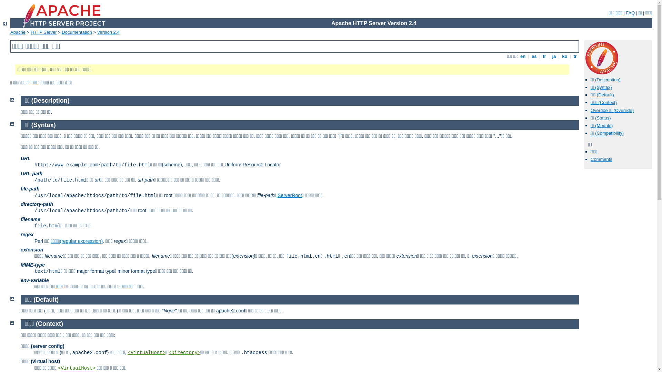  What do you see at coordinates (545, 56) in the screenshot?
I see ` fr ` at bounding box center [545, 56].